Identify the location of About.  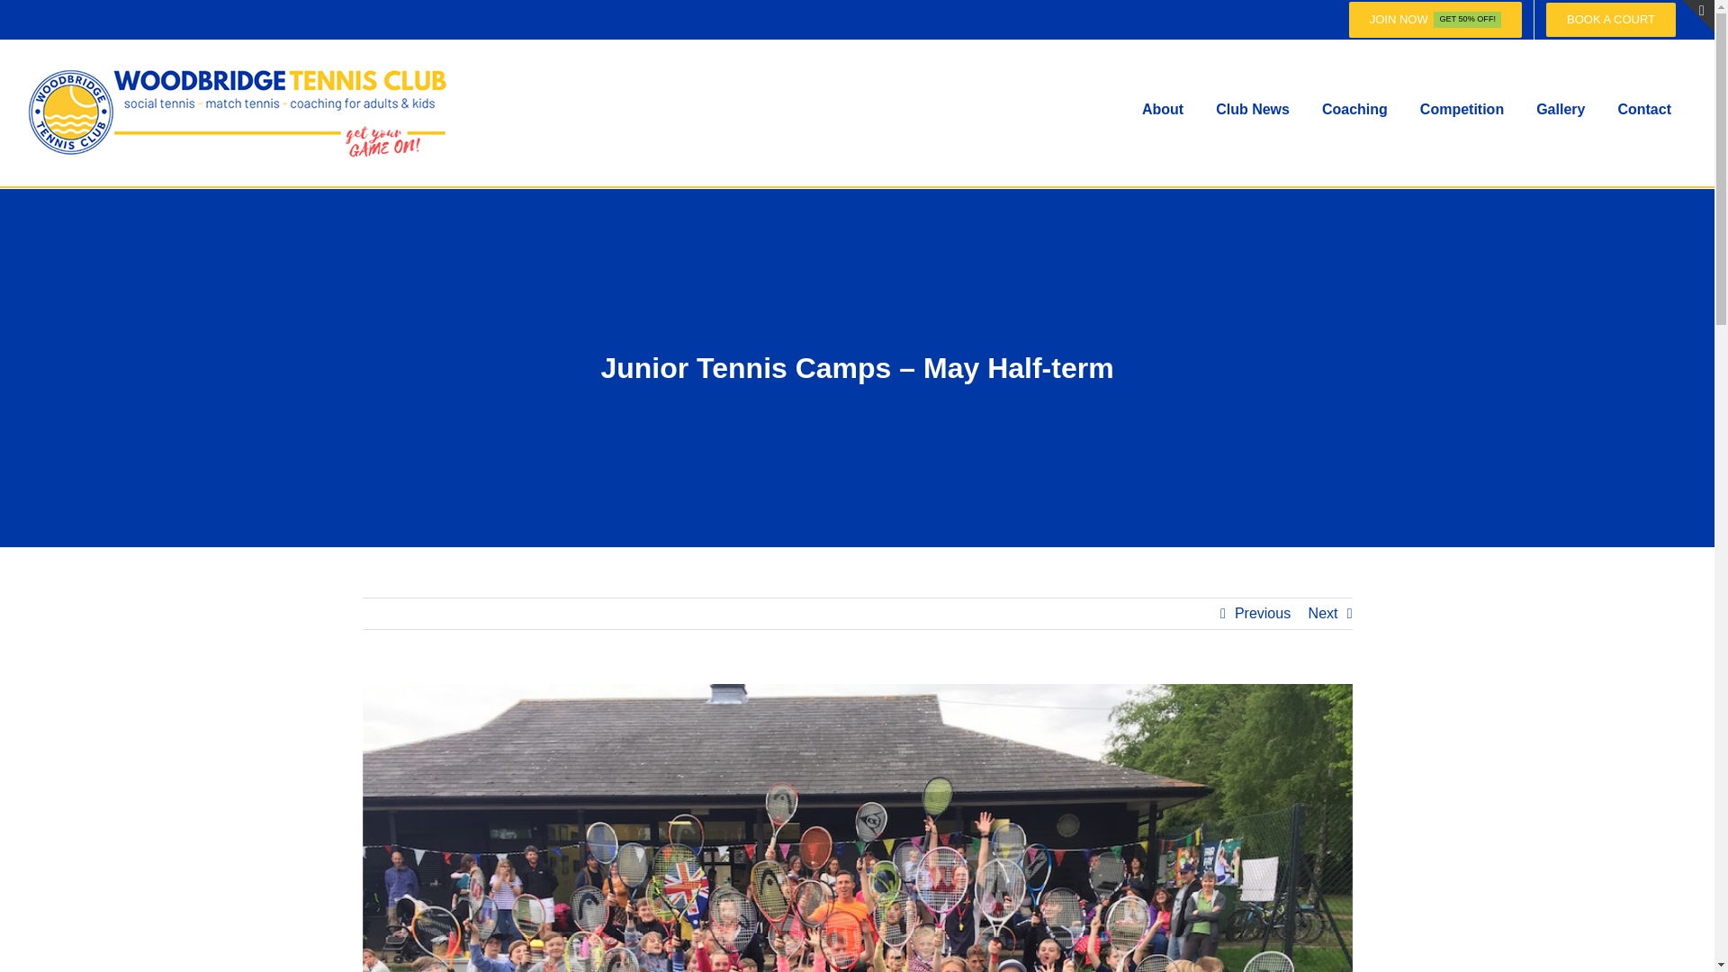
(1163, 110).